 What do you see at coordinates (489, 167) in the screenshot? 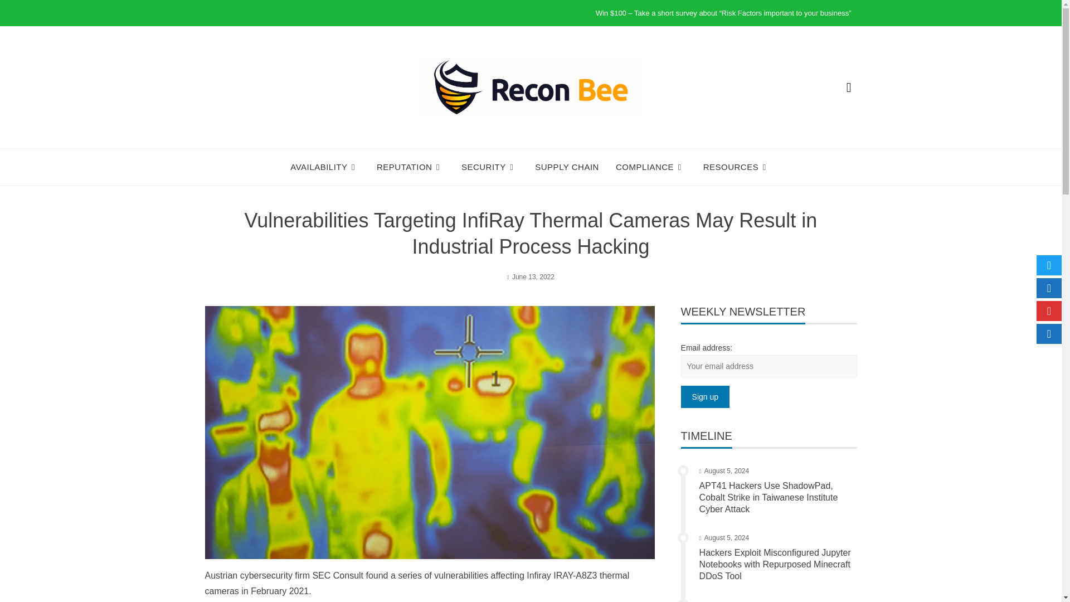
I see `SECURITY` at bounding box center [489, 167].